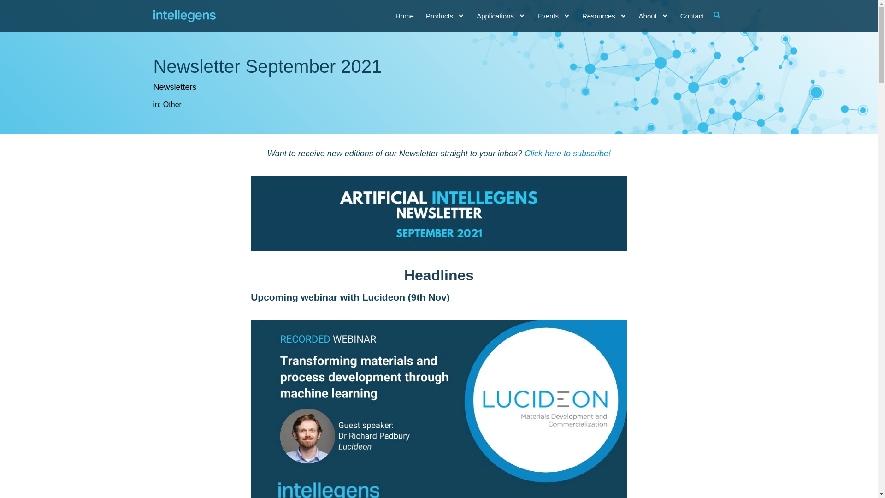  What do you see at coordinates (439, 326) in the screenshot?
I see `Recording of Lucideon webinar` at bounding box center [439, 326].